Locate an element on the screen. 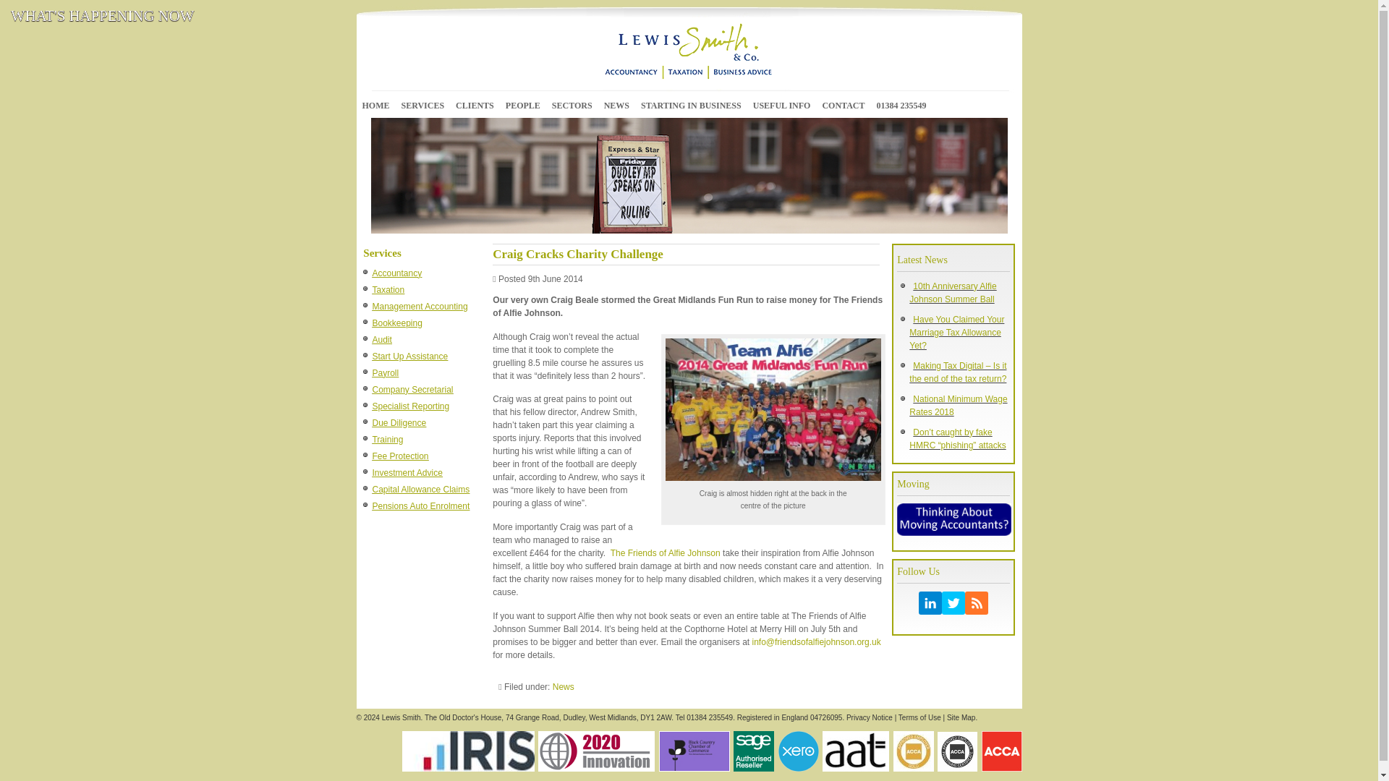 Image resolution: width=1389 pixels, height=781 pixels. Company Secretarial is located at coordinates (411, 391).